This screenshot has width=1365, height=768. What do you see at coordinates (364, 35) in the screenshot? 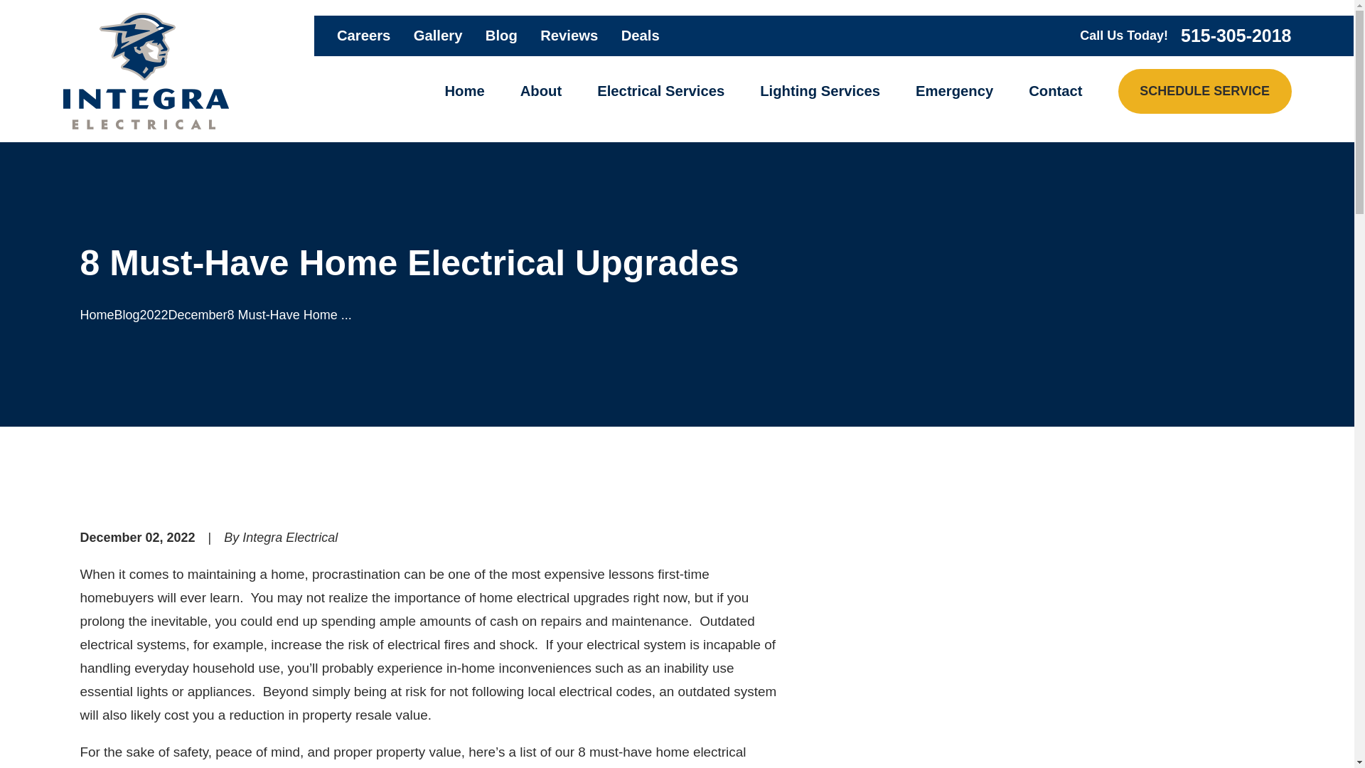
I see `Careers` at bounding box center [364, 35].